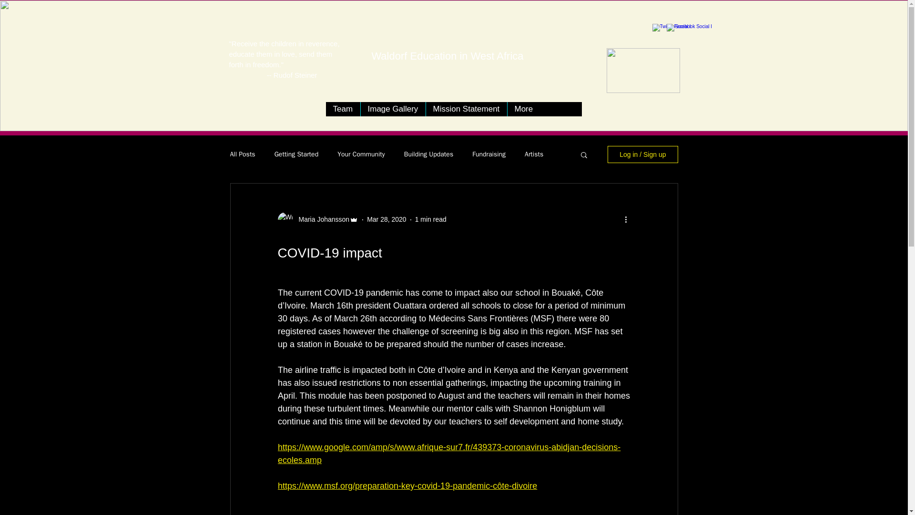  What do you see at coordinates (361, 154) in the screenshot?
I see `Your Community` at bounding box center [361, 154].